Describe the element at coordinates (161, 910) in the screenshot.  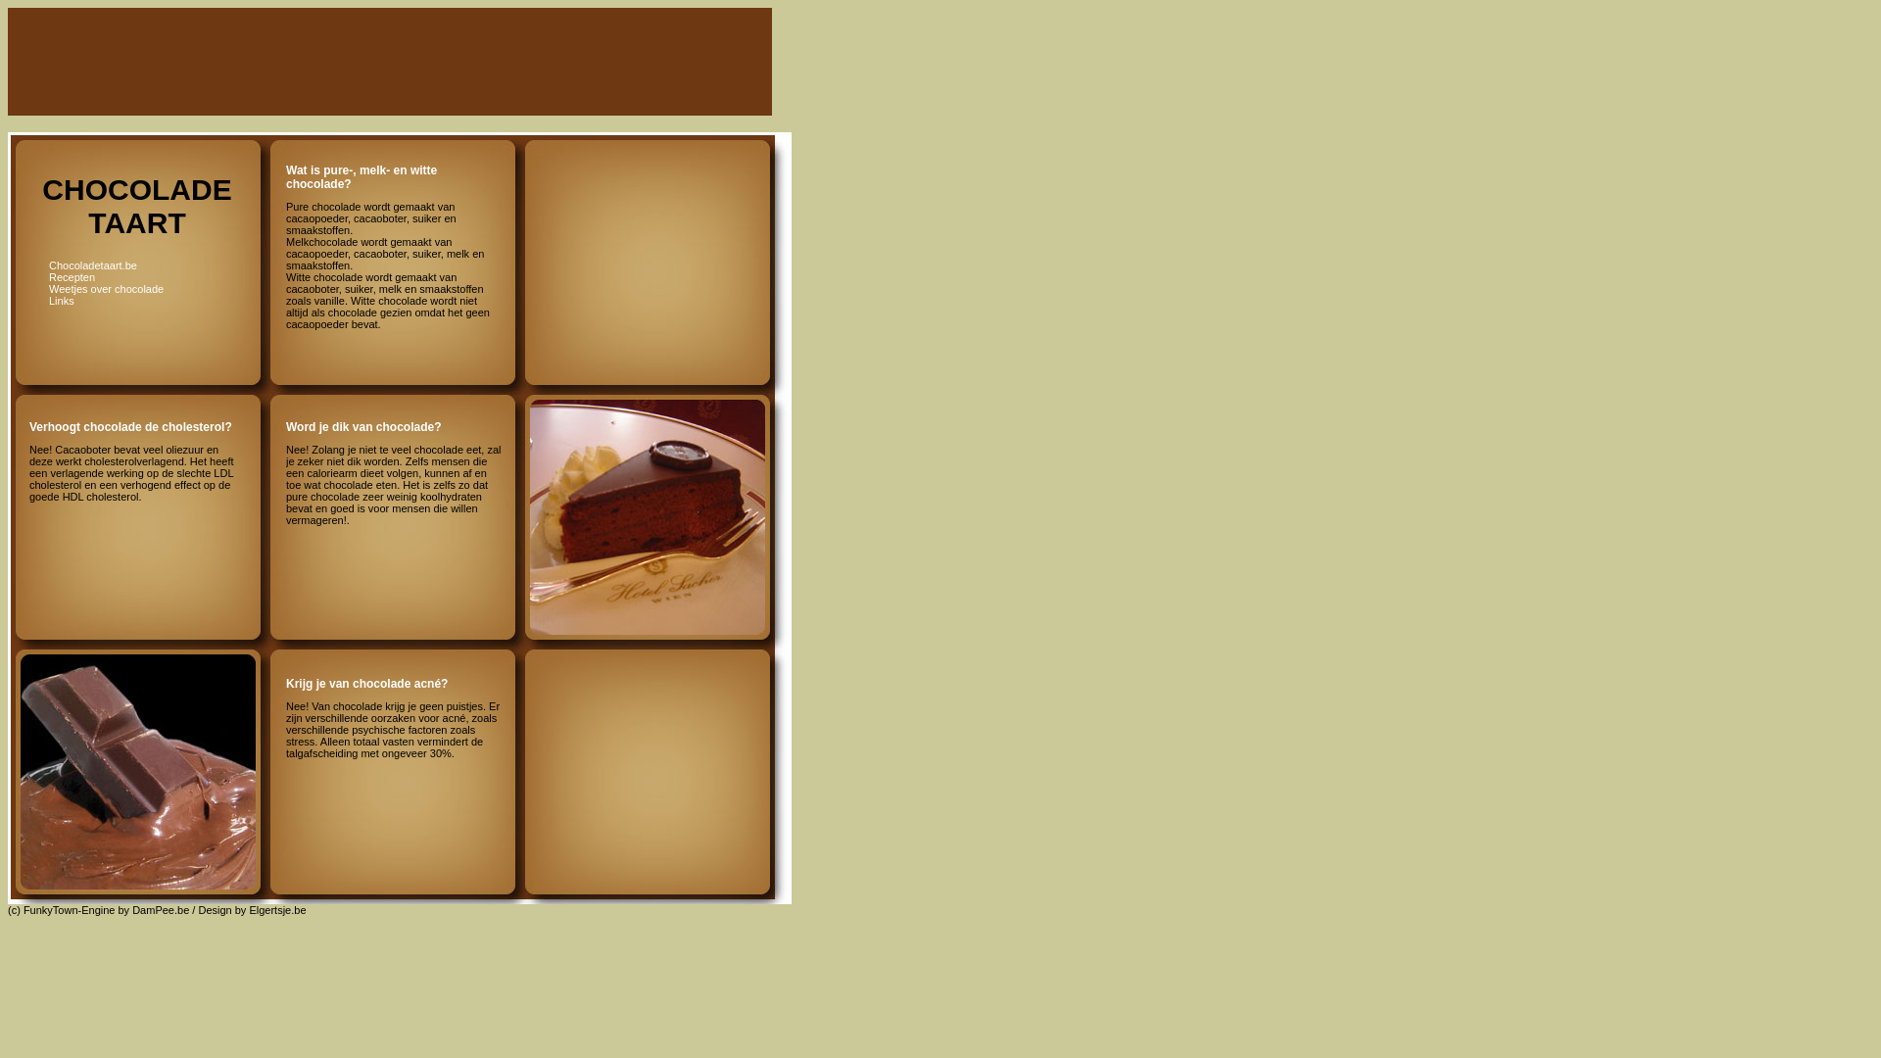
I see `DamPee.be` at that location.